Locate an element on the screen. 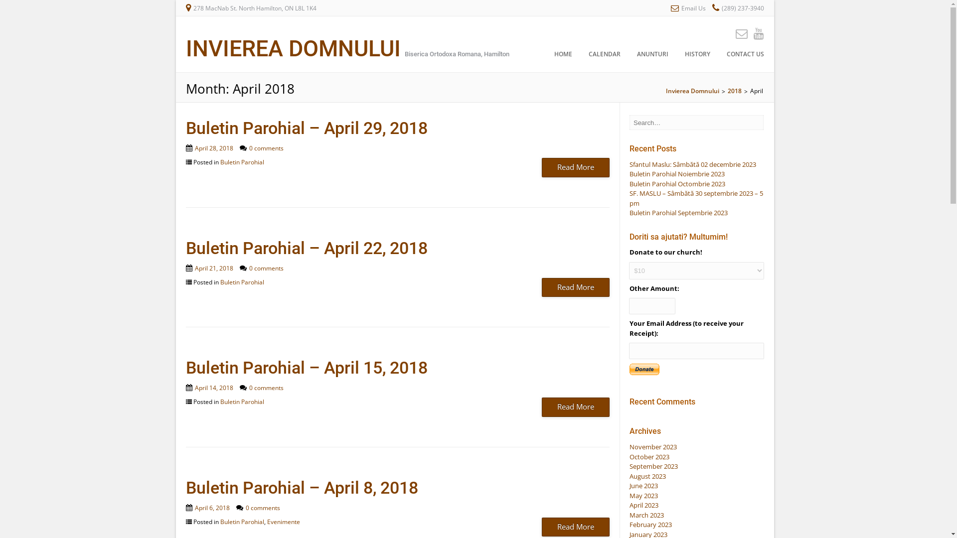  CONTACT US is located at coordinates (741, 57).